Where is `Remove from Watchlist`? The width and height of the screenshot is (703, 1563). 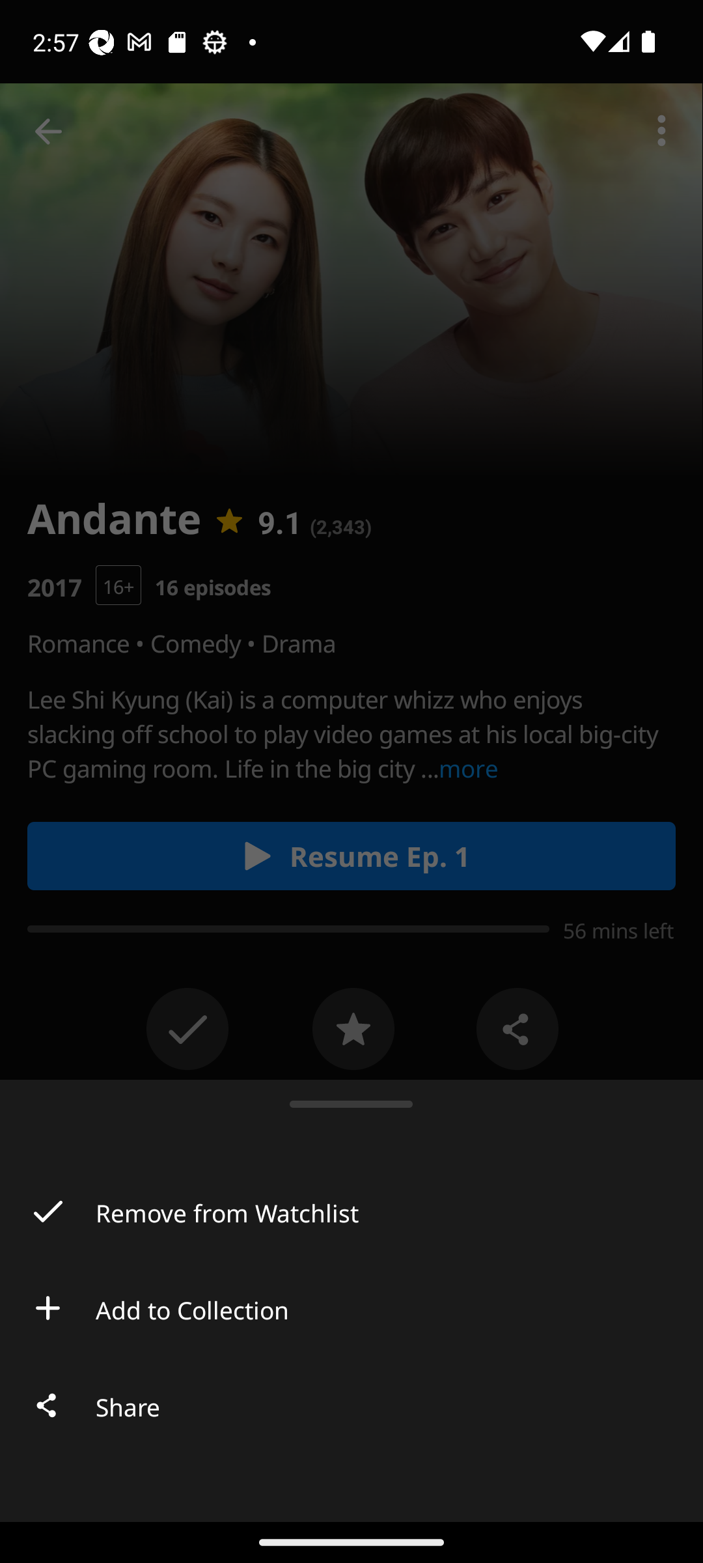
Remove from Watchlist is located at coordinates (351, 1211).